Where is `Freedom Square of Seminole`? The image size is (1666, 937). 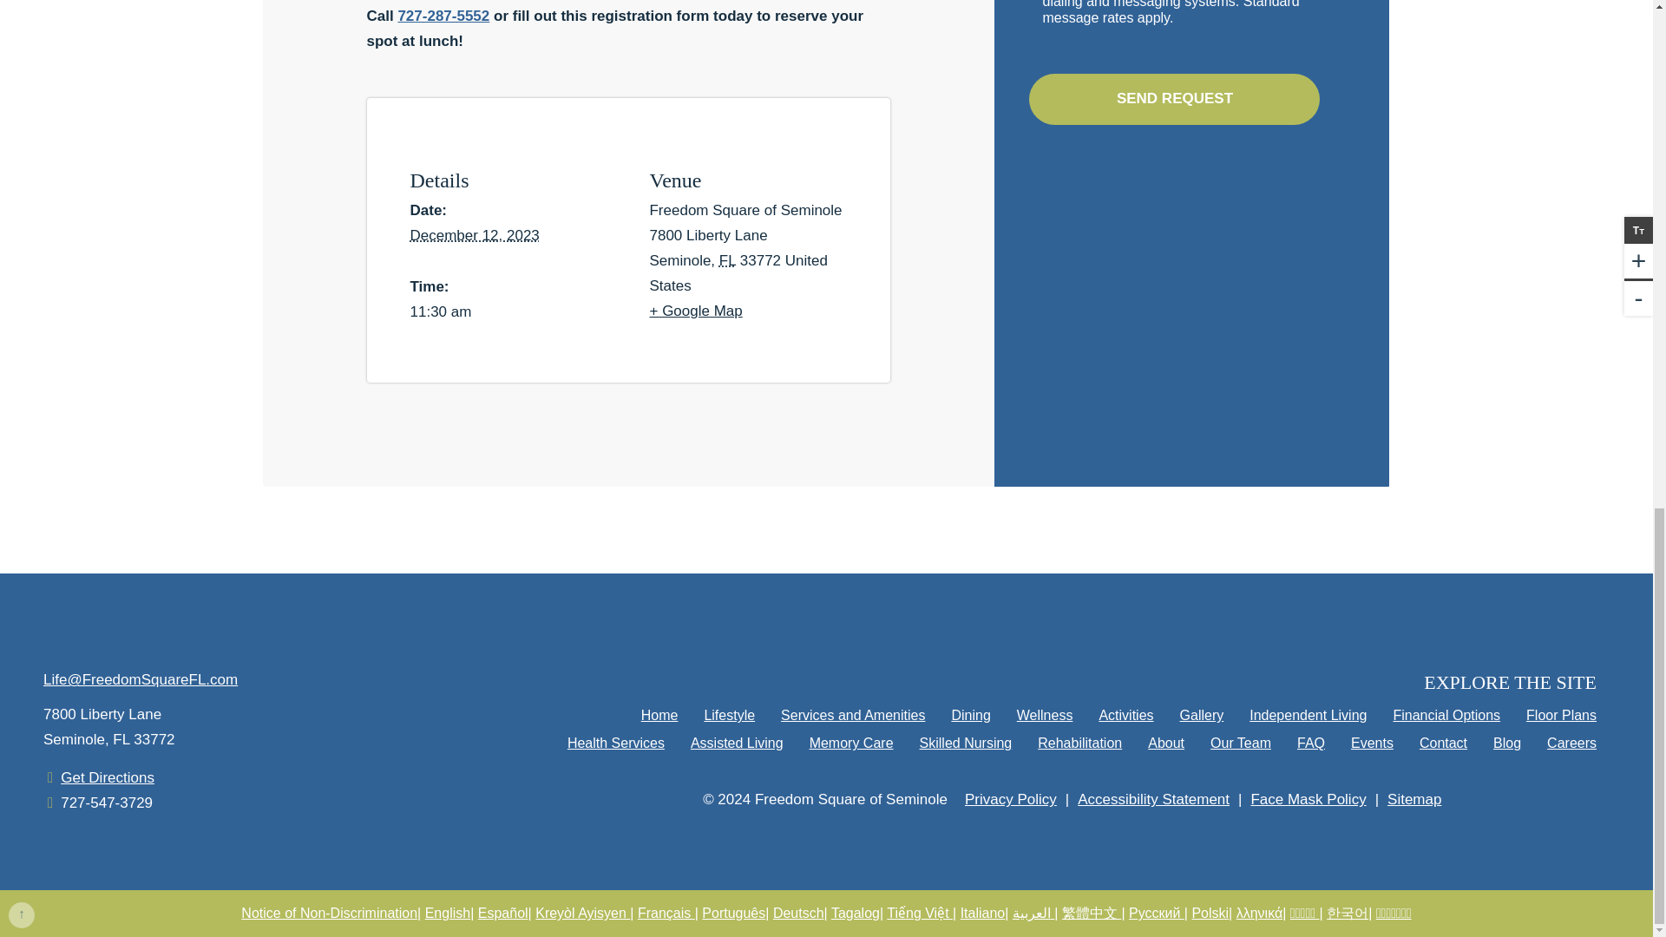 Freedom Square of Seminole is located at coordinates (248, 625).